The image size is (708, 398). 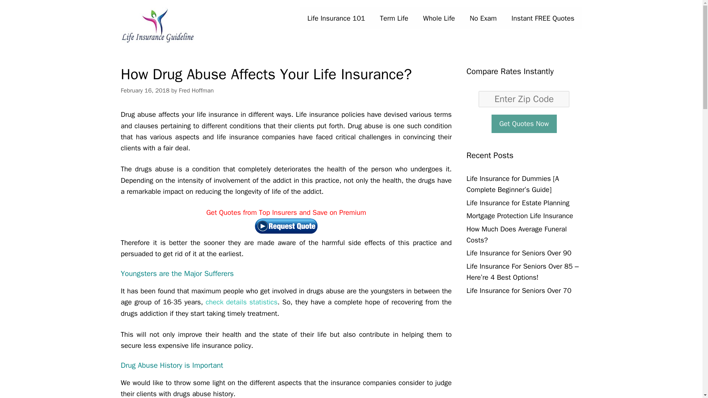 What do you see at coordinates (520, 216) in the screenshot?
I see `Mortgage Protection Life Insurance` at bounding box center [520, 216].